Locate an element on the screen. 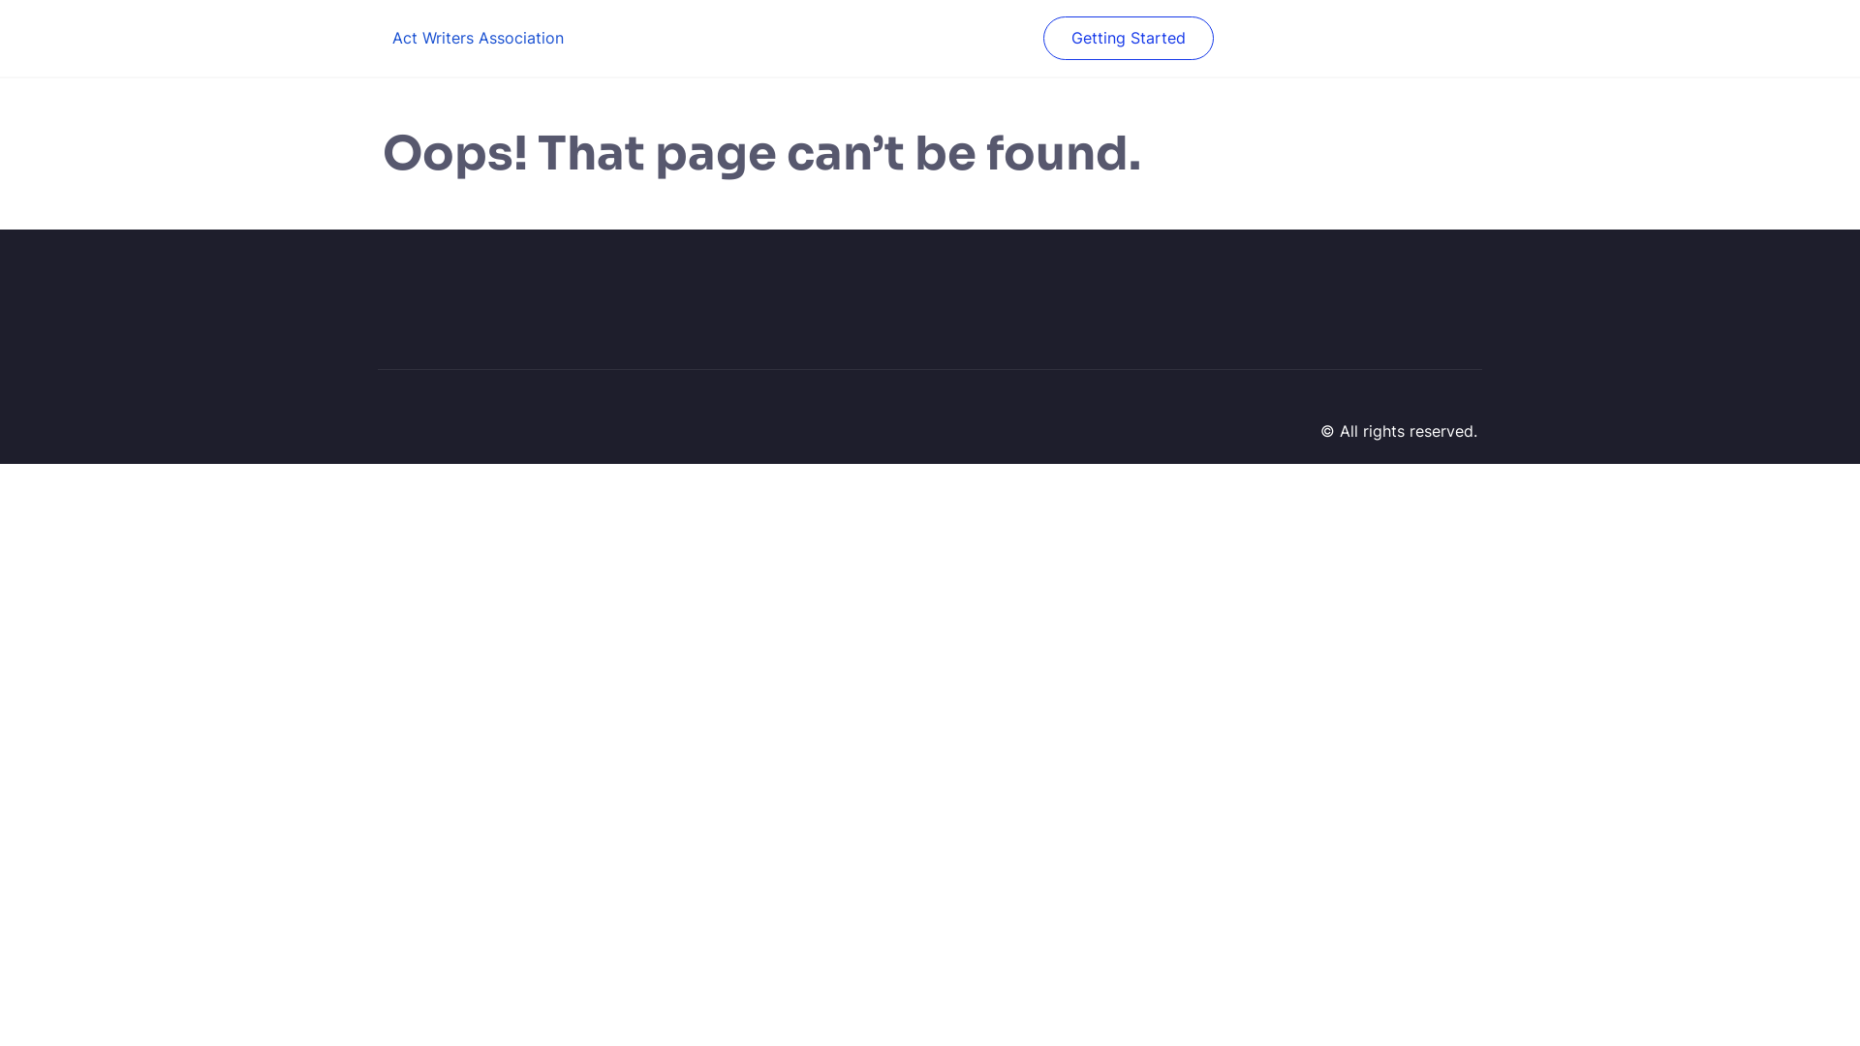 This screenshot has width=1860, height=1046. Getting Started is located at coordinates (1129, 39).